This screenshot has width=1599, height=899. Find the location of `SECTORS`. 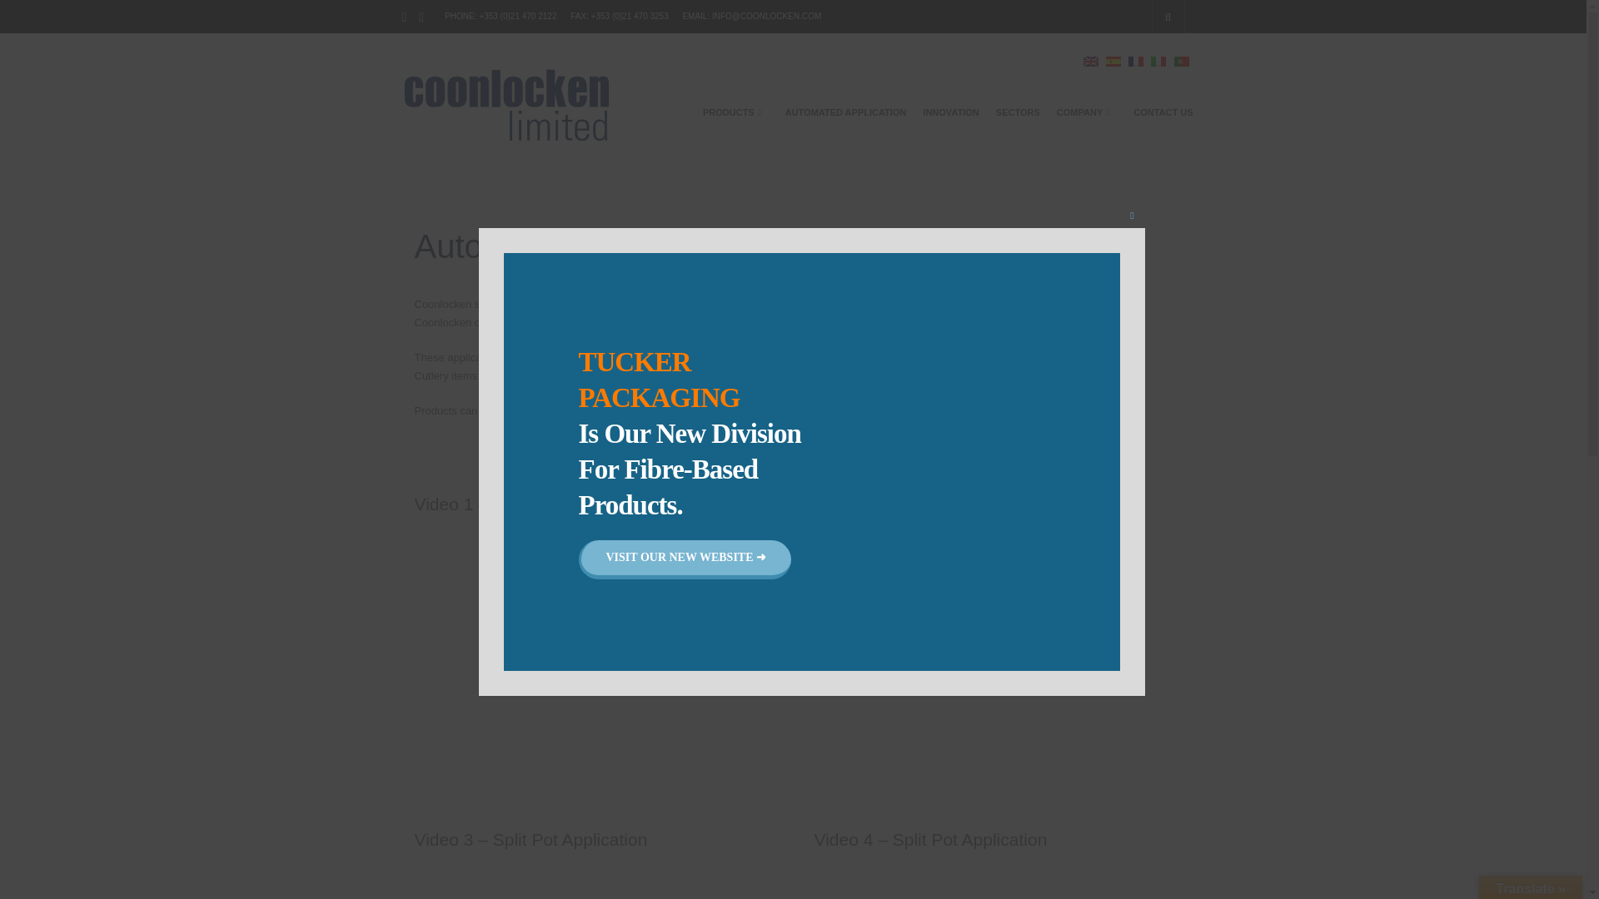

SECTORS is located at coordinates (1018, 112).